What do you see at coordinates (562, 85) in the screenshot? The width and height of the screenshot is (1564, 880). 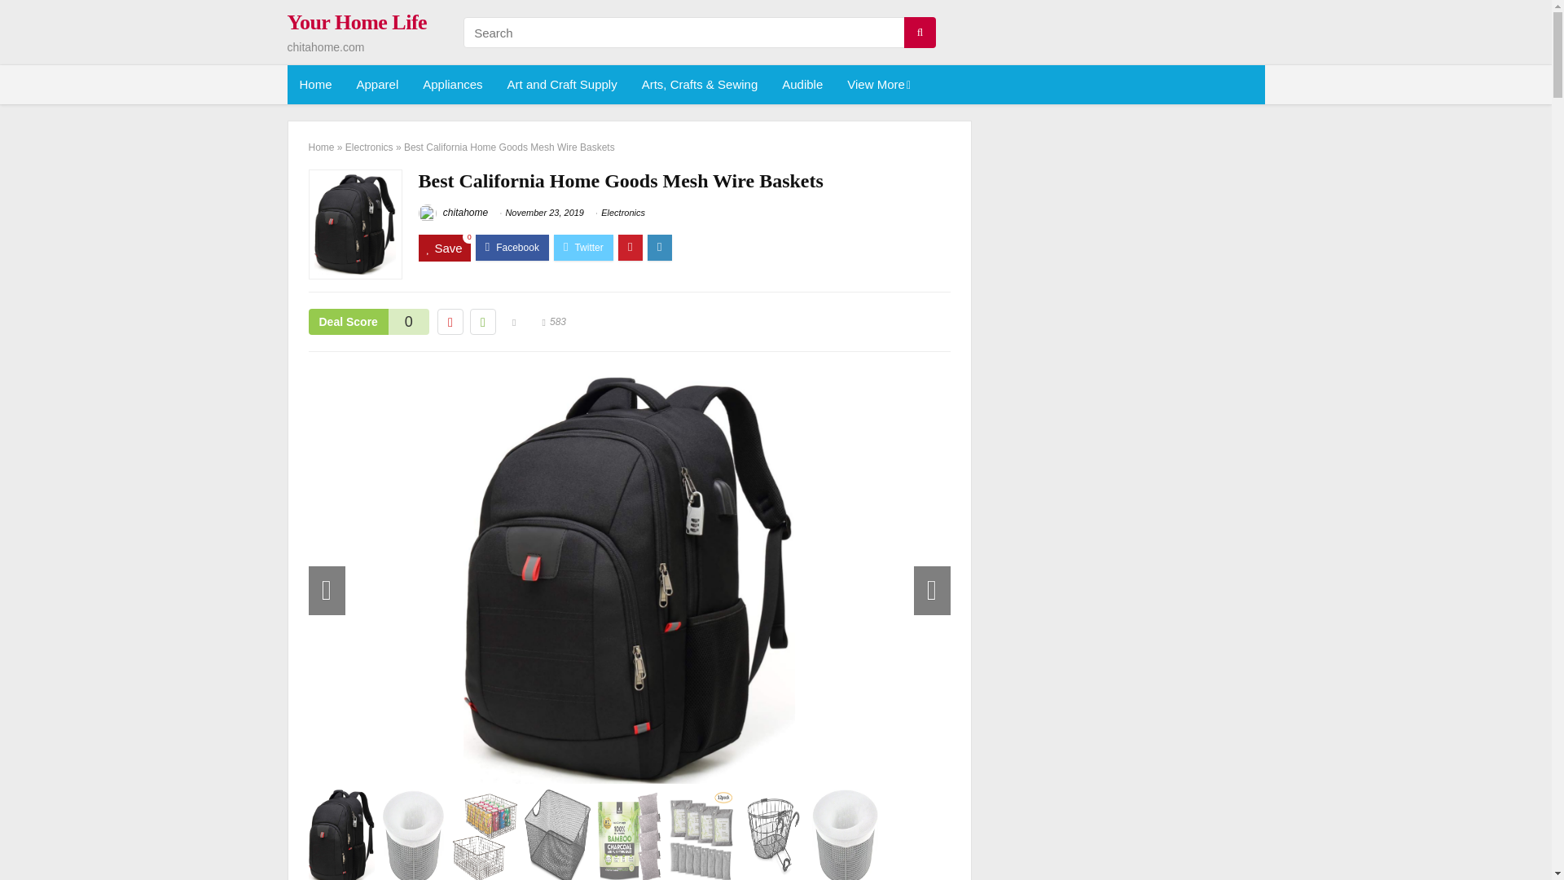 I see `Art and Craft Supply` at bounding box center [562, 85].